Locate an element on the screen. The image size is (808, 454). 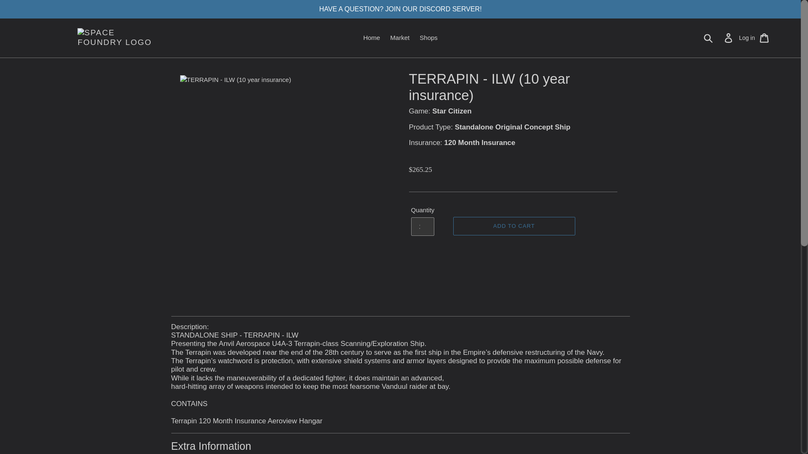
Star Citizen is located at coordinates (452, 111).